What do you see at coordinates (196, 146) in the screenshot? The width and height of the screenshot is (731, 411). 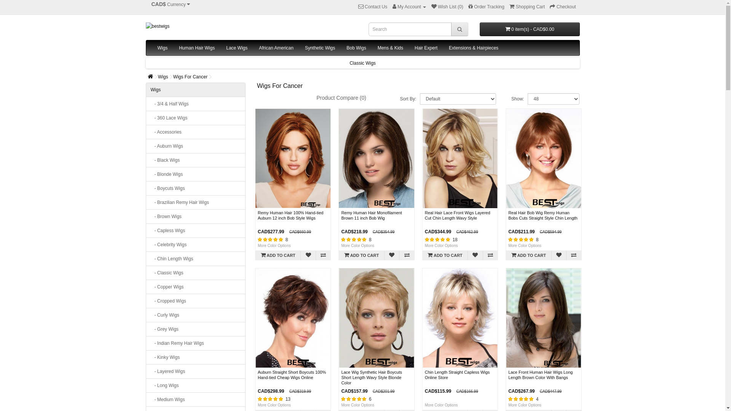 I see `   - Auburn Wigs` at bounding box center [196, 146].